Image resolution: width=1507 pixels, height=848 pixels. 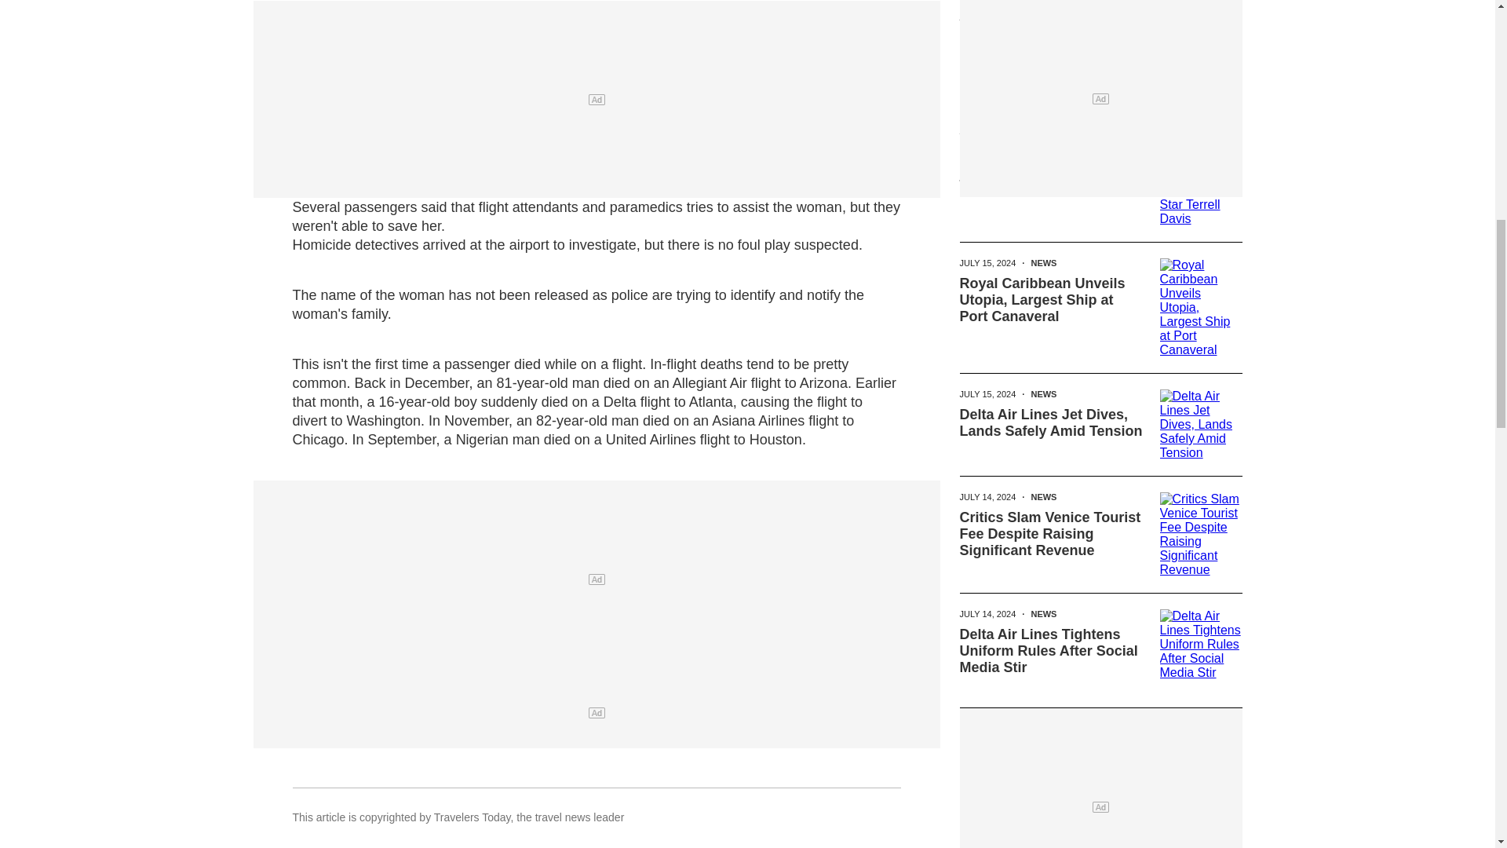 What do you see at coordinates (1043, 393) in the screenshot?
I see `NEWS` at bounding box center [1043, 393].